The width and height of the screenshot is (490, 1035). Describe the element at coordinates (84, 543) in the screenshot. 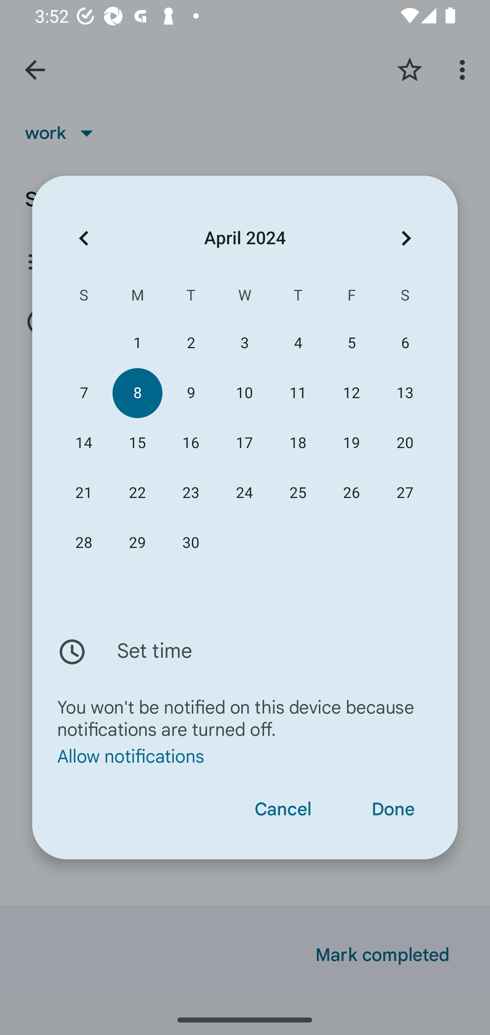

I see `28 28 April 2024` at that location.